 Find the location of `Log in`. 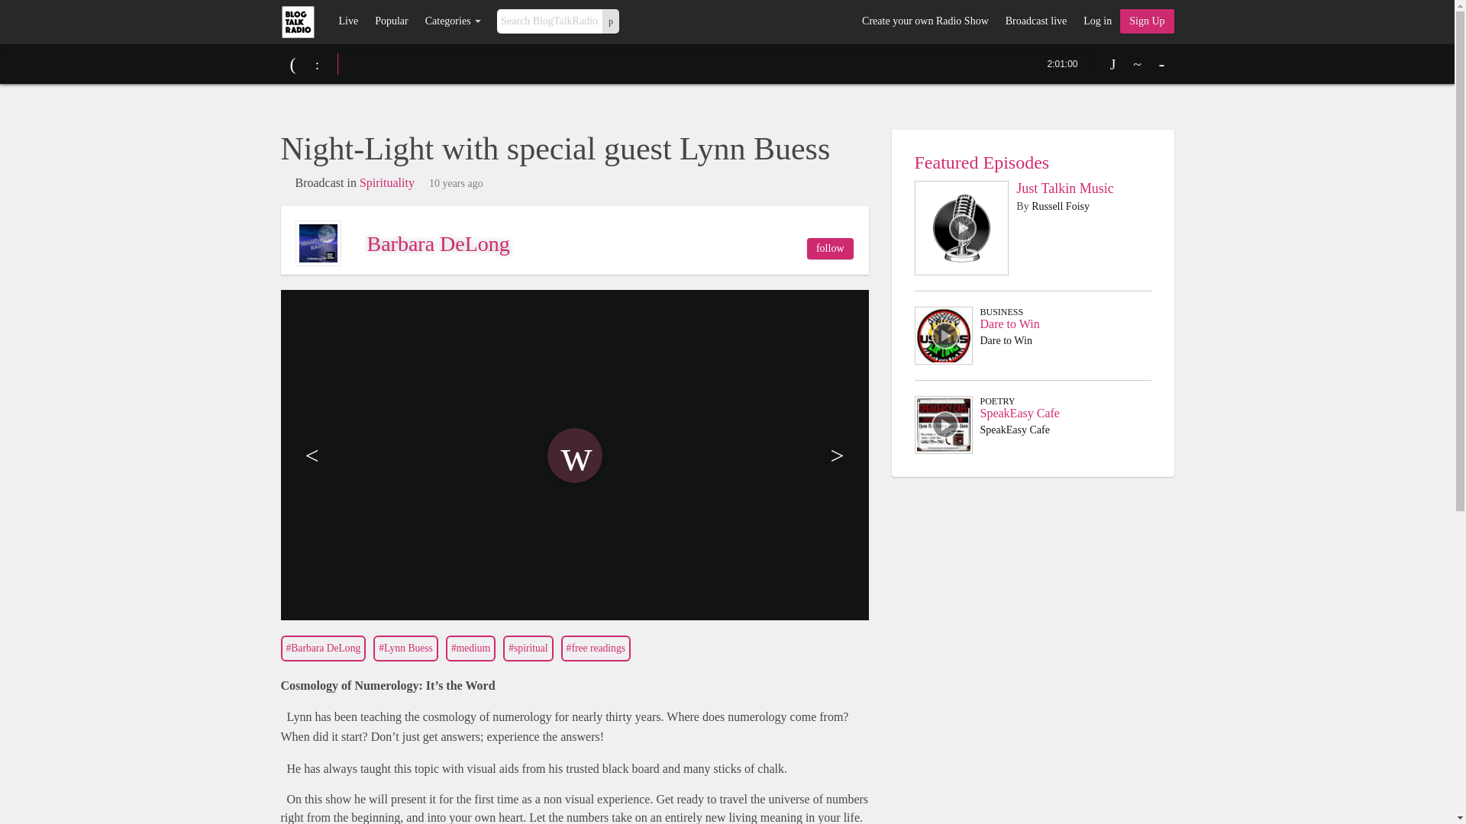

Log in is located at coordinates (1096, 21).